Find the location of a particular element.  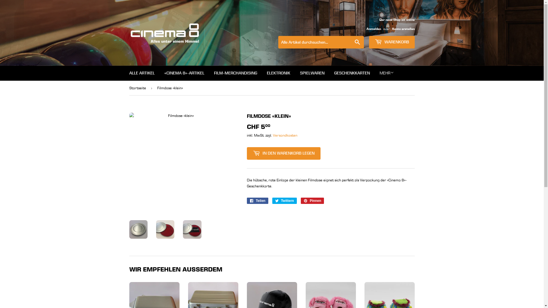

Anmelden is located at coordinates (374, 29).